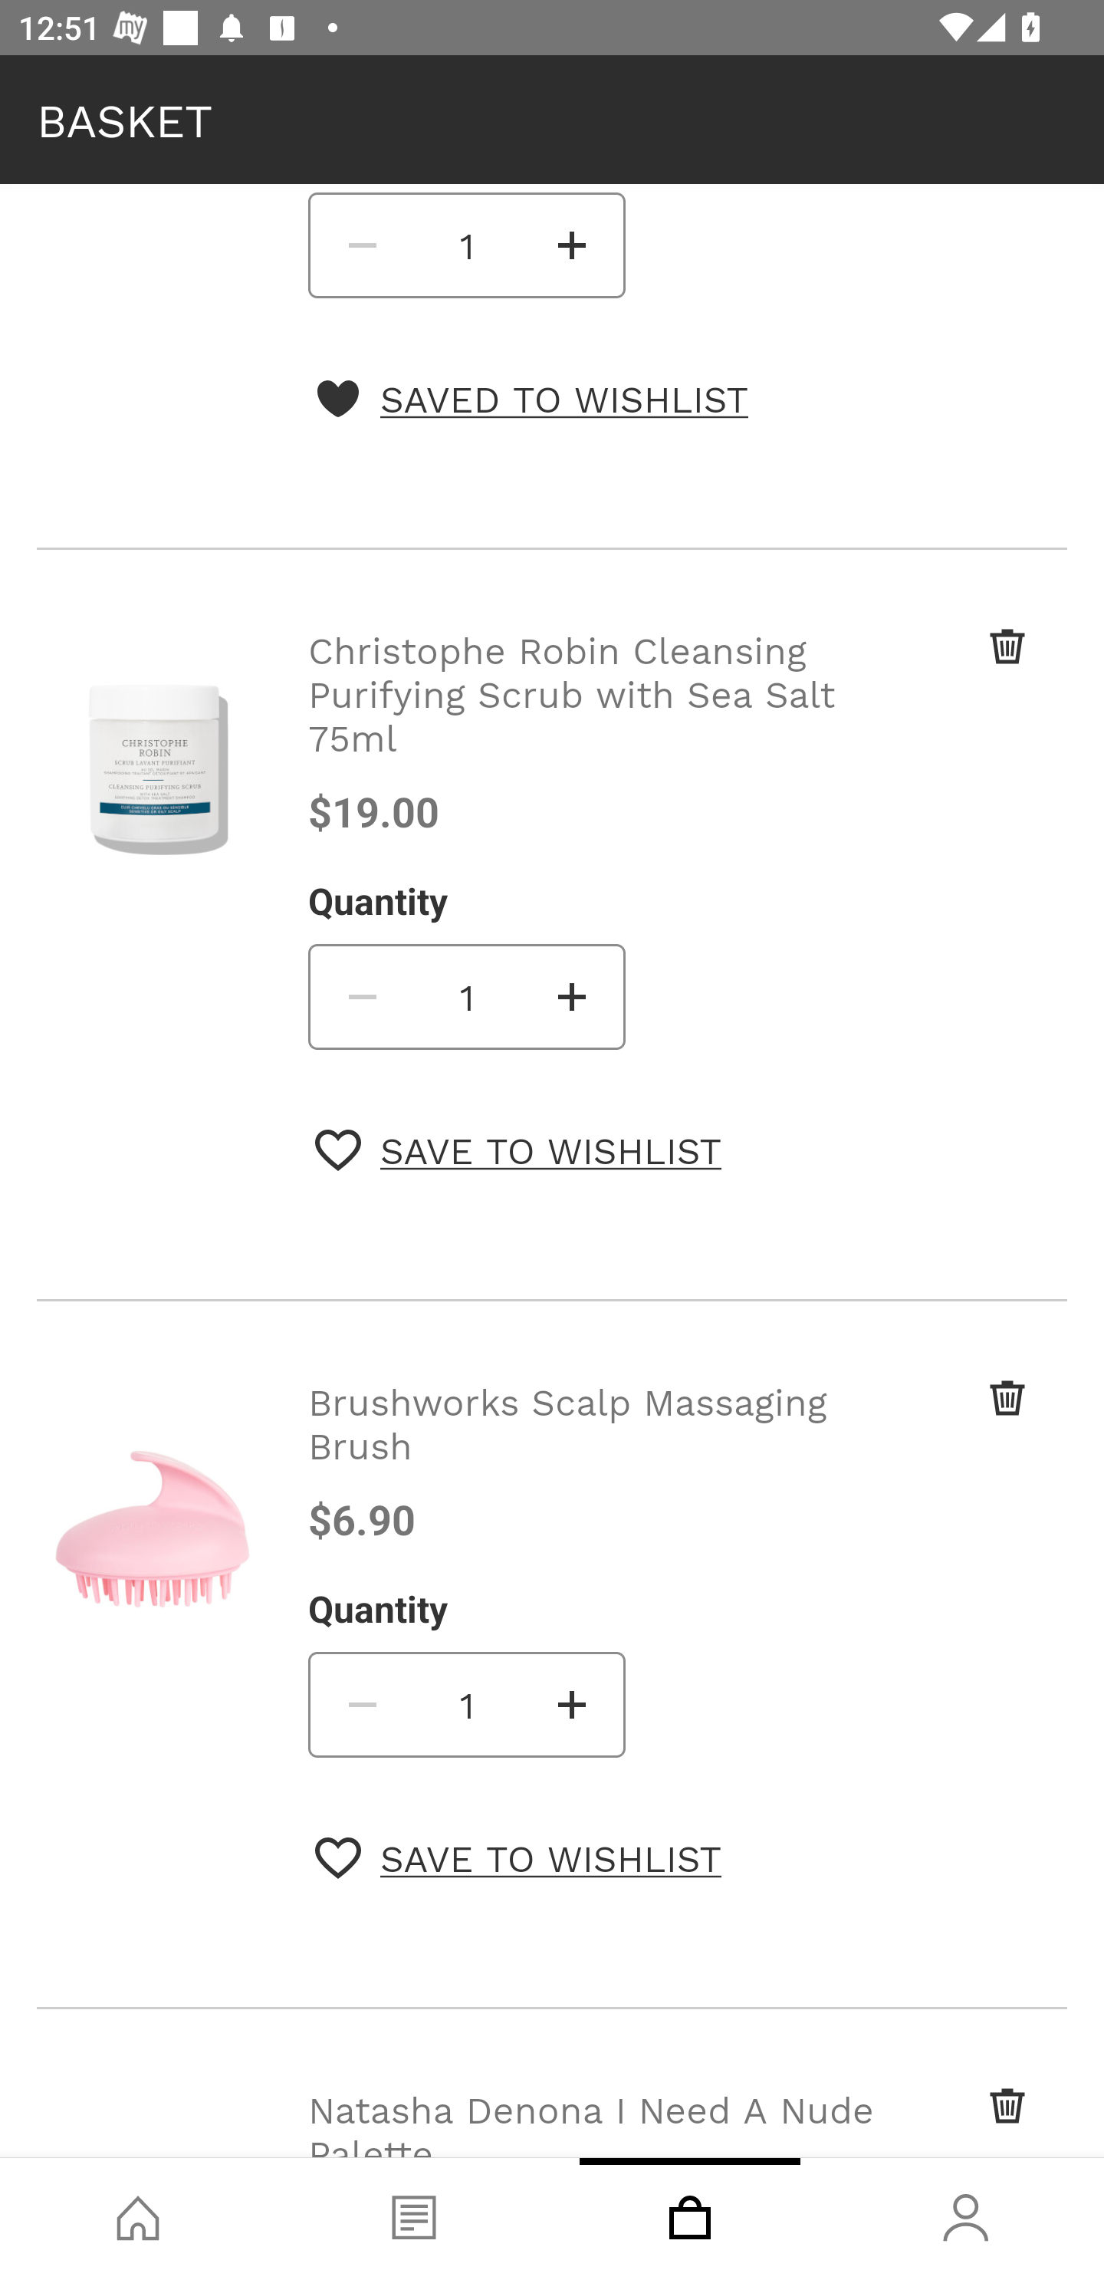 The height and width of the screenshot is (2270, 1104). What do you see at coordinates (138, 2214) in the screenshot?
I see `Shop, tab, 1 of 4` at bounding box center [138, 2214].